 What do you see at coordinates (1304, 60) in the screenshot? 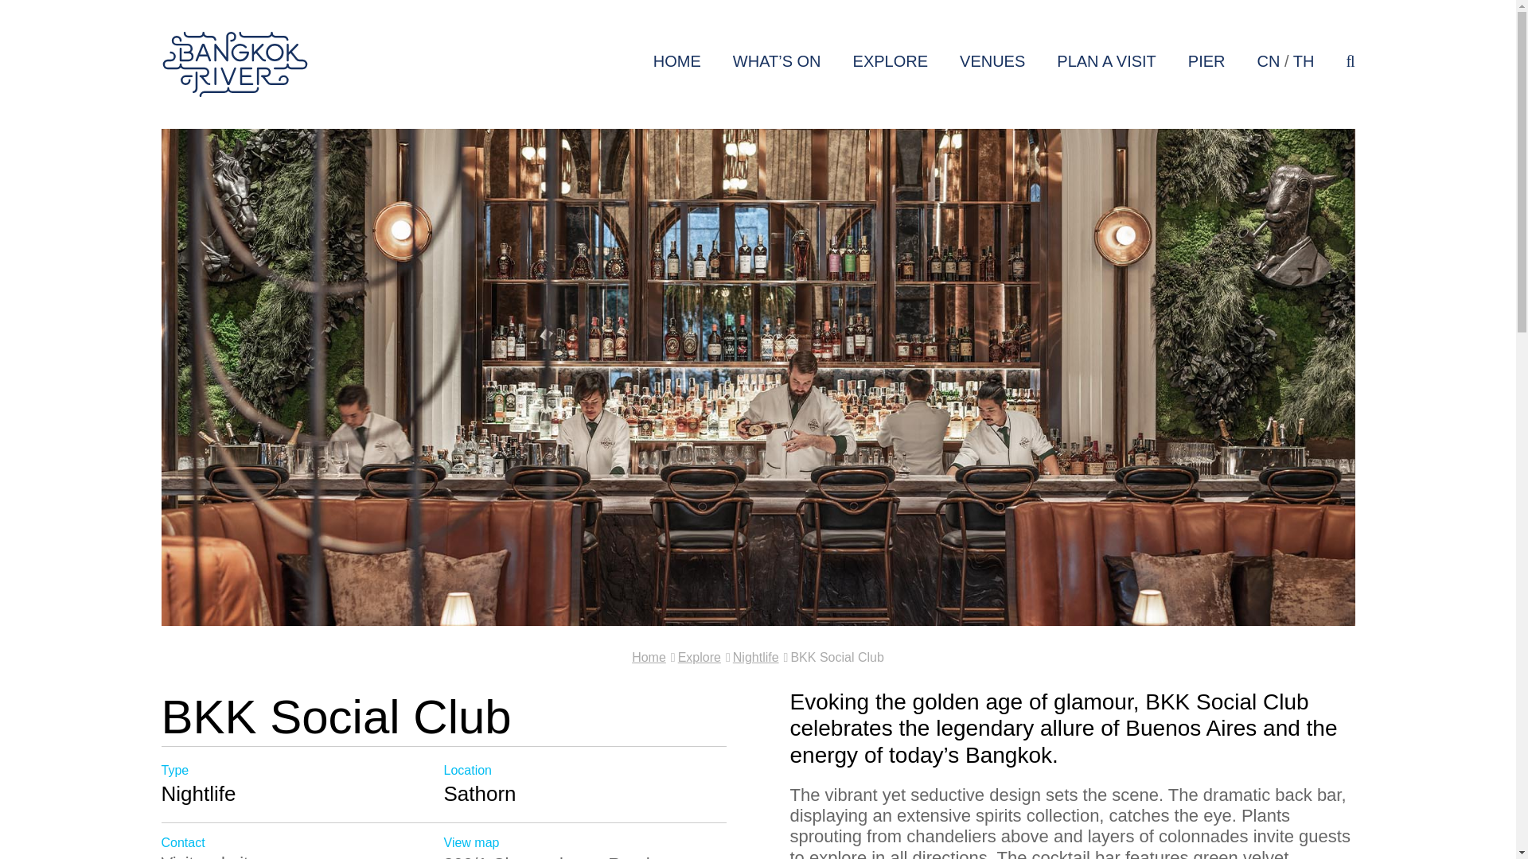
I see `TH` at bounding box center [1304, 60].